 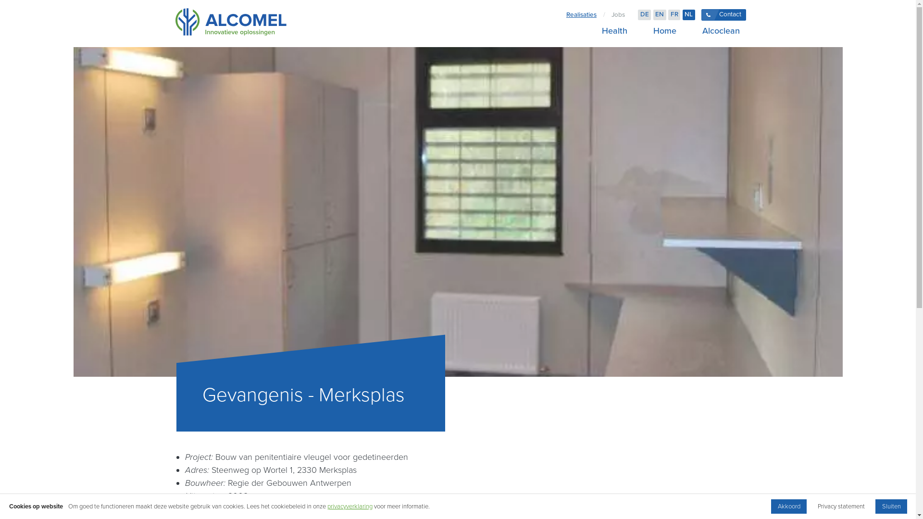 I want to click on NL, so click(x=689, y=15).